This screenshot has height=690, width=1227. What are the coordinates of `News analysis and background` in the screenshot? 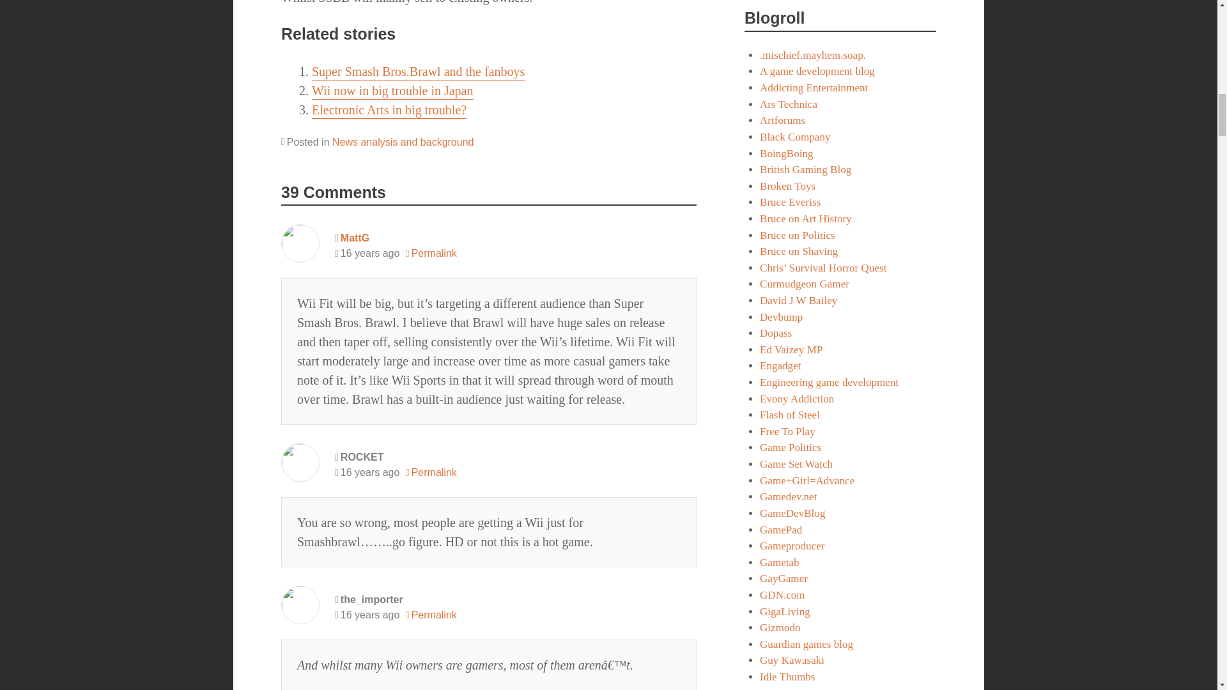 It's located at (403, 142).